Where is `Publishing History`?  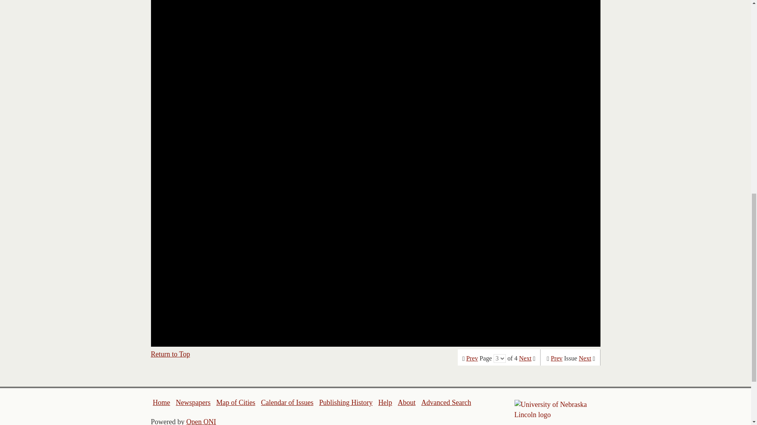
Publishing History is located at coordinates (345, 402).